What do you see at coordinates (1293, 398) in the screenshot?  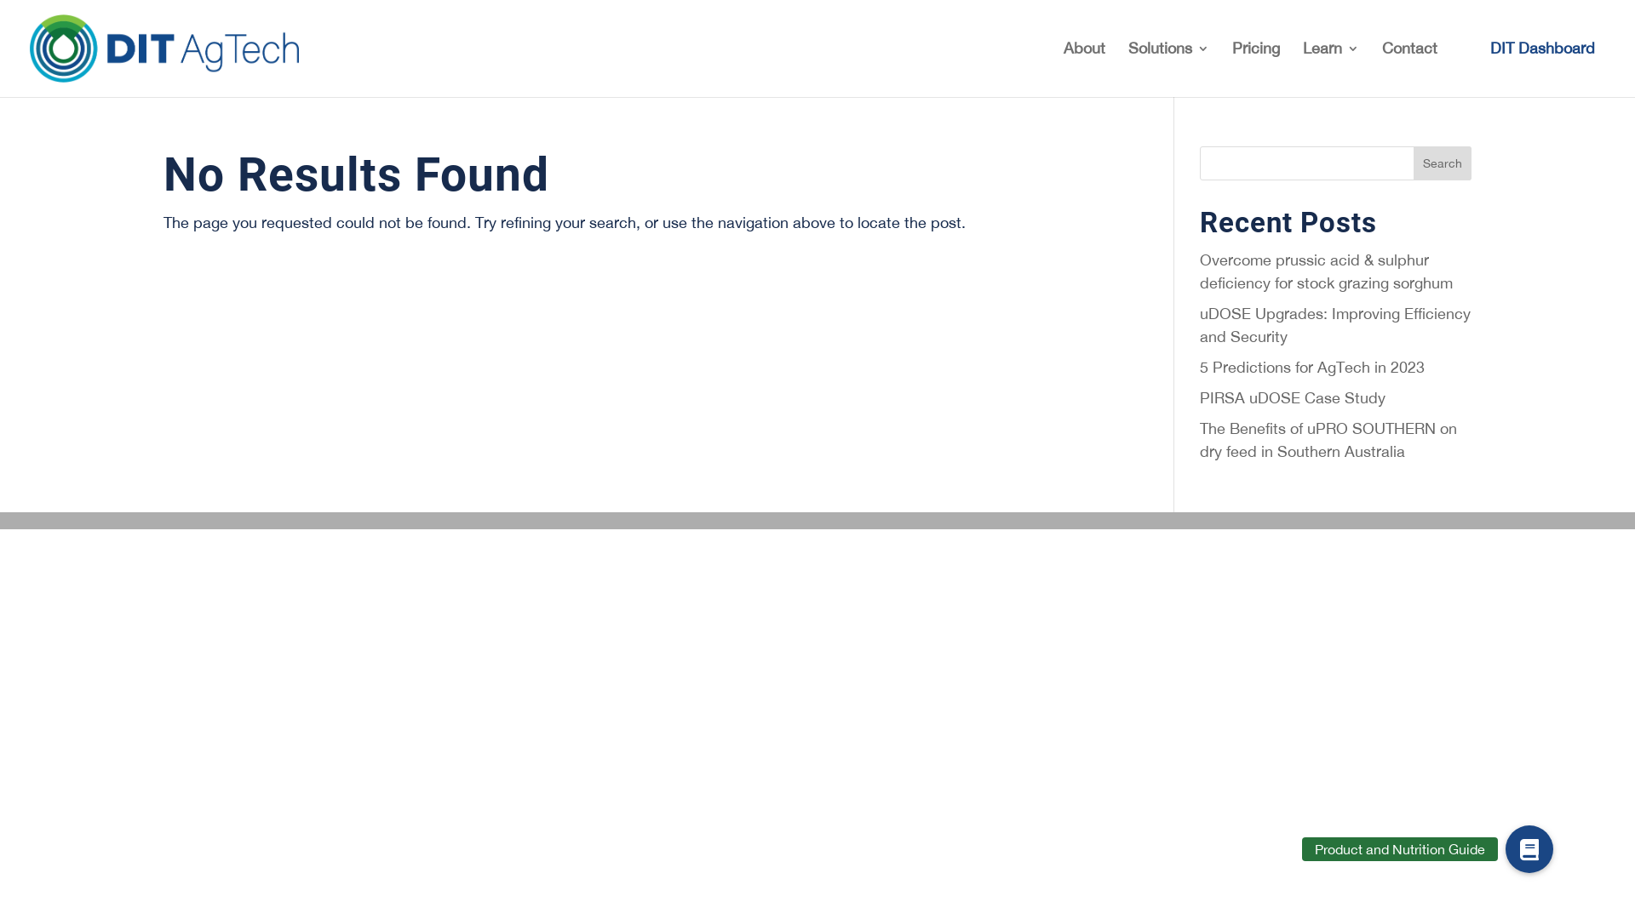 I see `PIRSA uDOSE Case Study` at bounding box center [1293, 398].